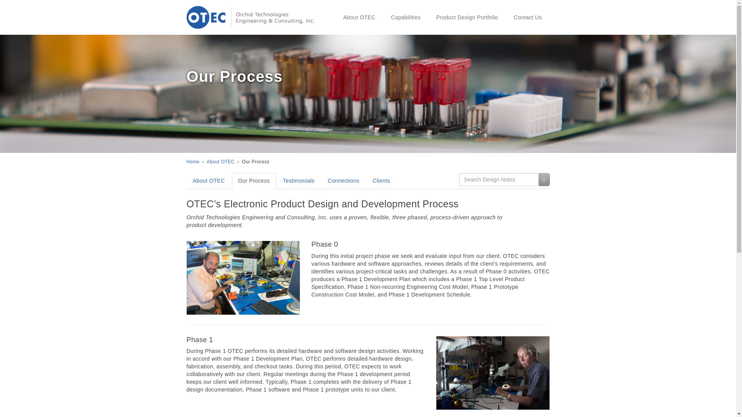 Image resolution: width=742 pixels, height=417 pixels. Describe the element at coordinates (343, 181) in the screenshot. I see `Connections` at that location.